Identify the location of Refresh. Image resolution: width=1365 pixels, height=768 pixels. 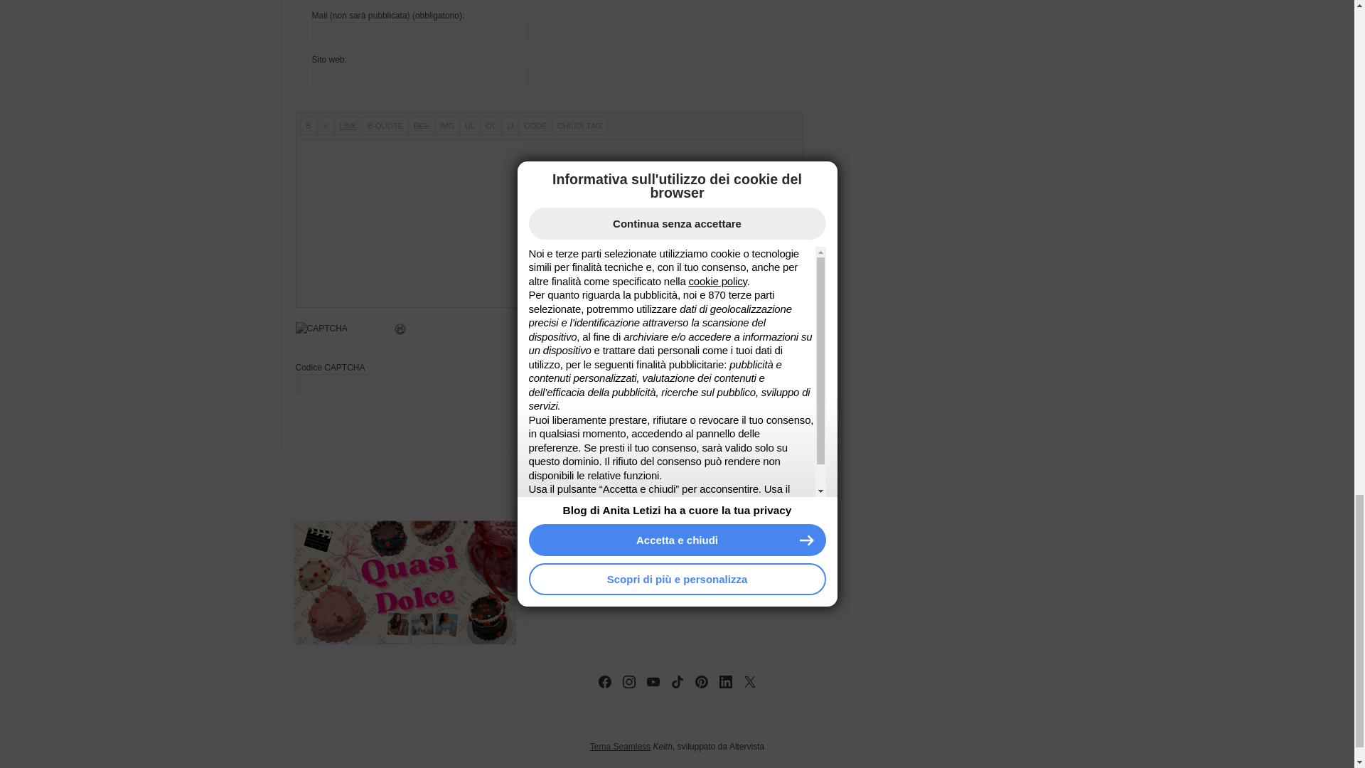
(400, 329).